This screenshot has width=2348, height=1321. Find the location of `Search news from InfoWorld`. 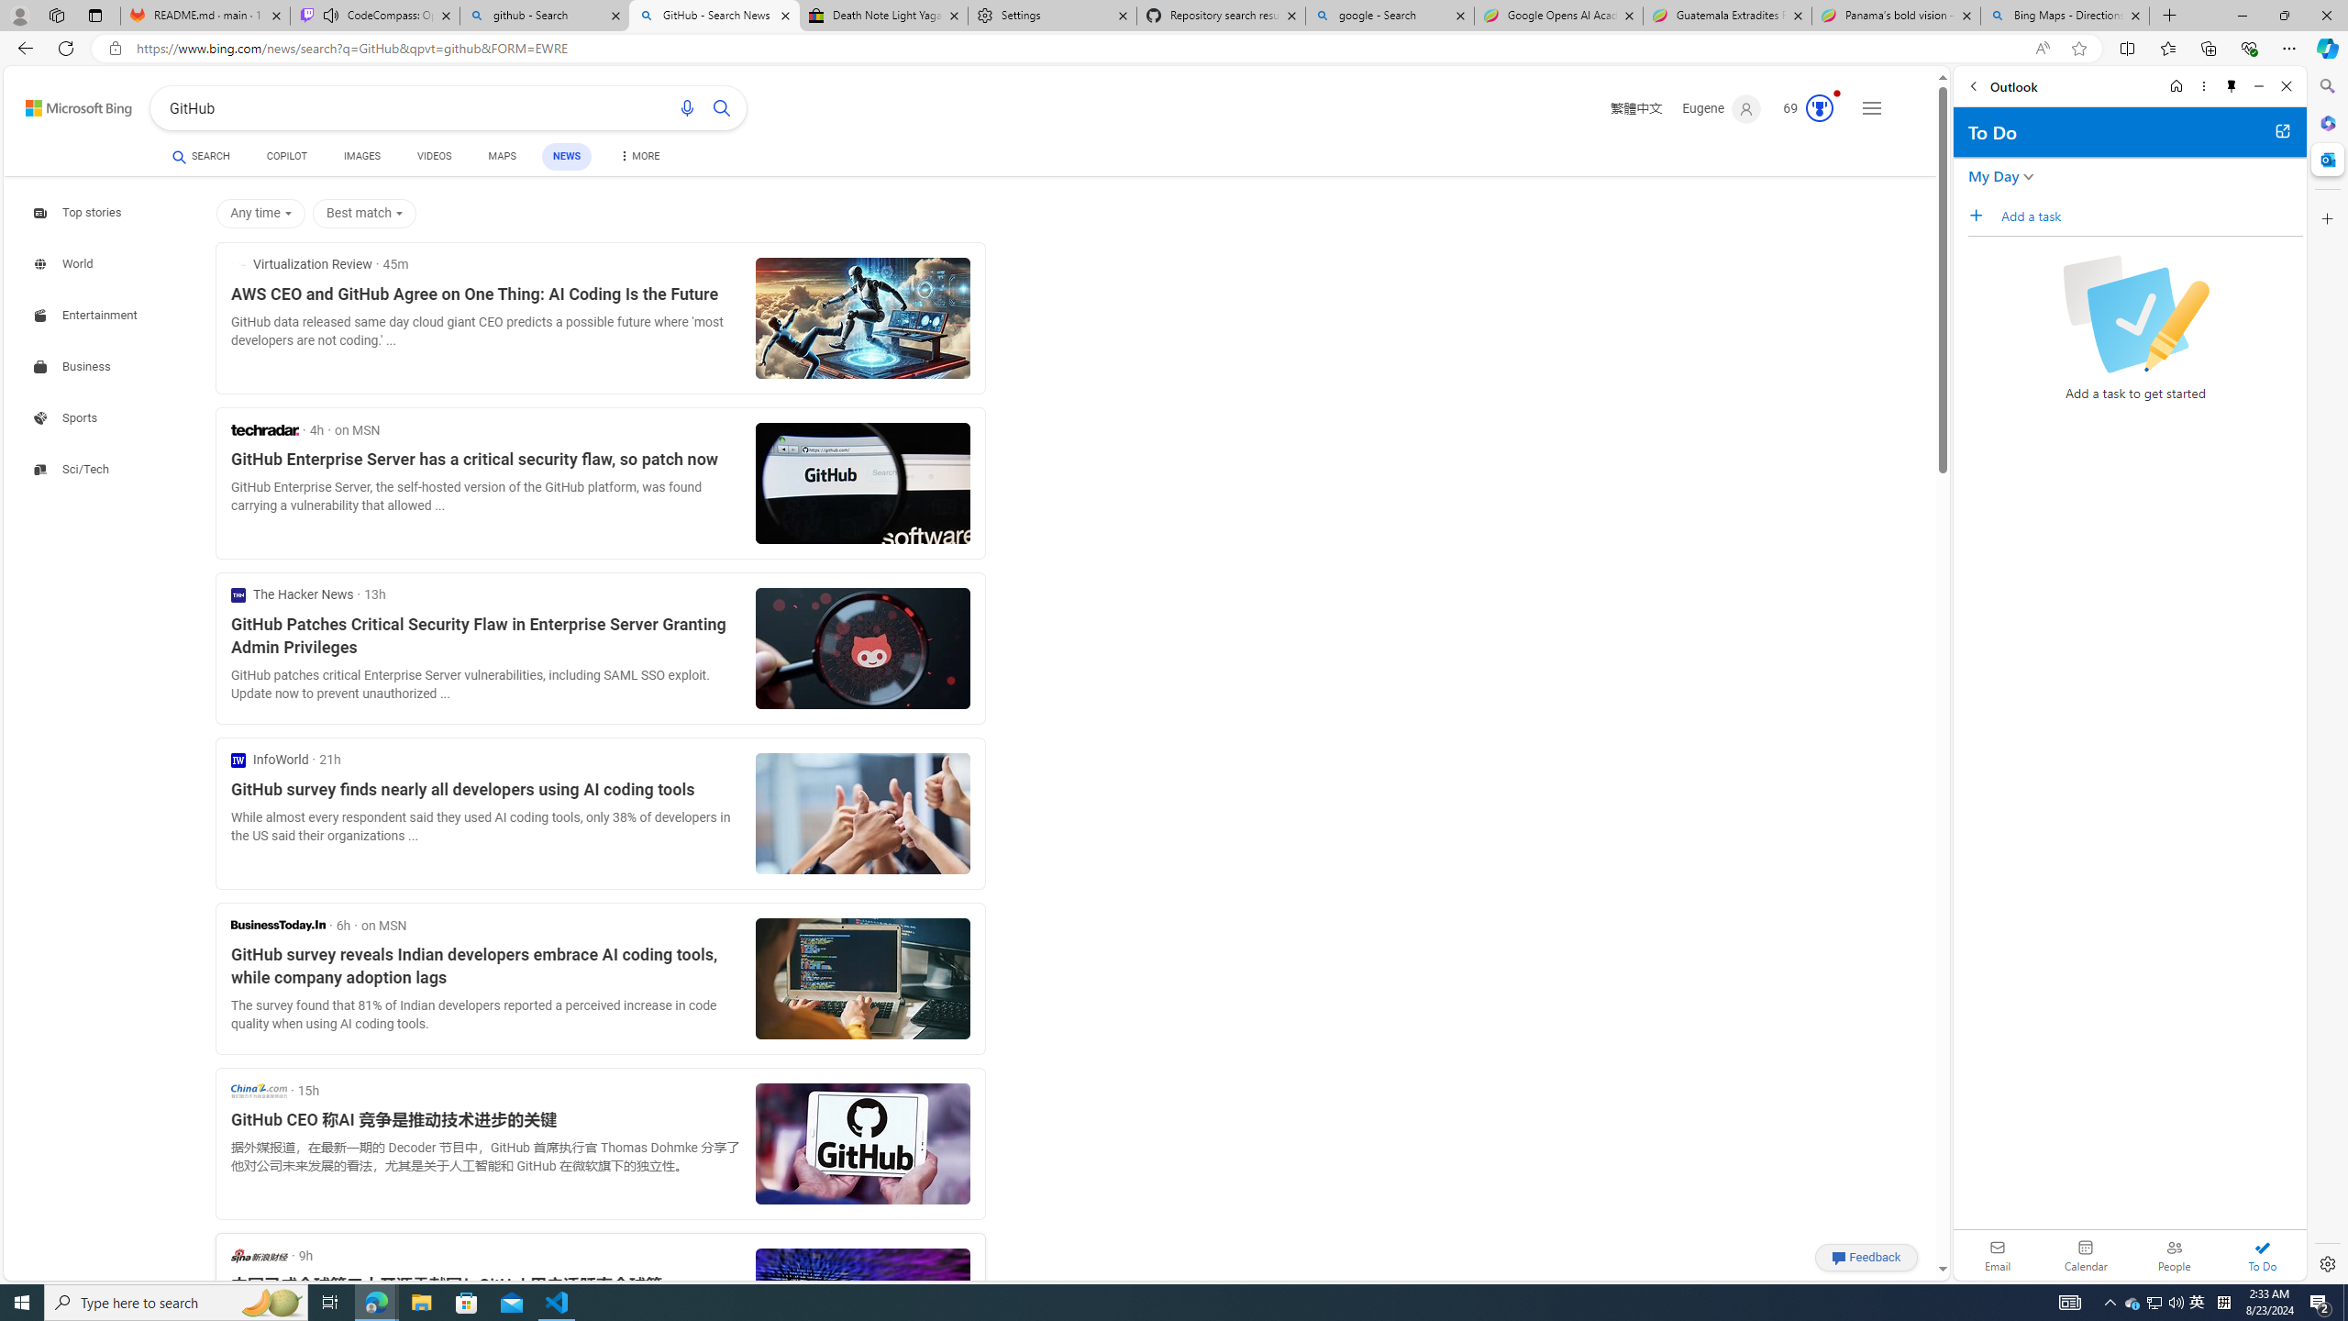

Search news from InfoWorld is located at coordinates (270, 760).